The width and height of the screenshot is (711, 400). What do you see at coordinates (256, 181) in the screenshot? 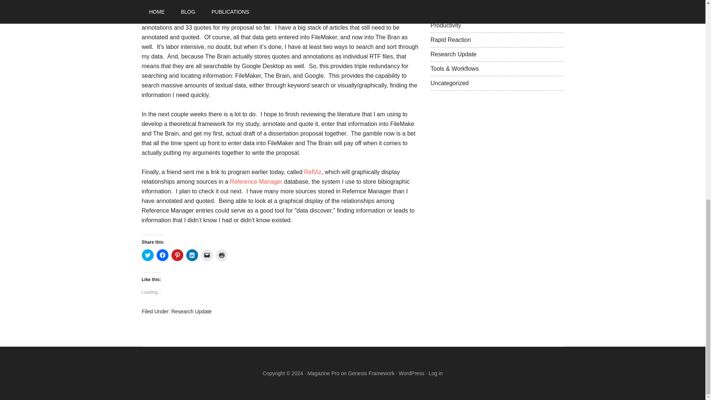
I see `Reference Manager` at bounding box center [256, 181].